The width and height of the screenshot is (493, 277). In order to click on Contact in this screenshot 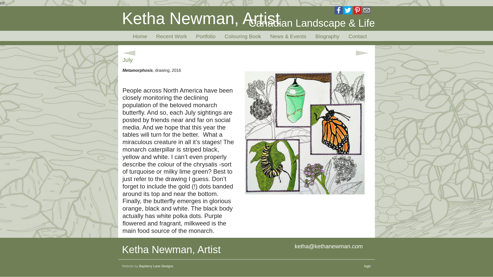, I will do `click(357, 36)`.